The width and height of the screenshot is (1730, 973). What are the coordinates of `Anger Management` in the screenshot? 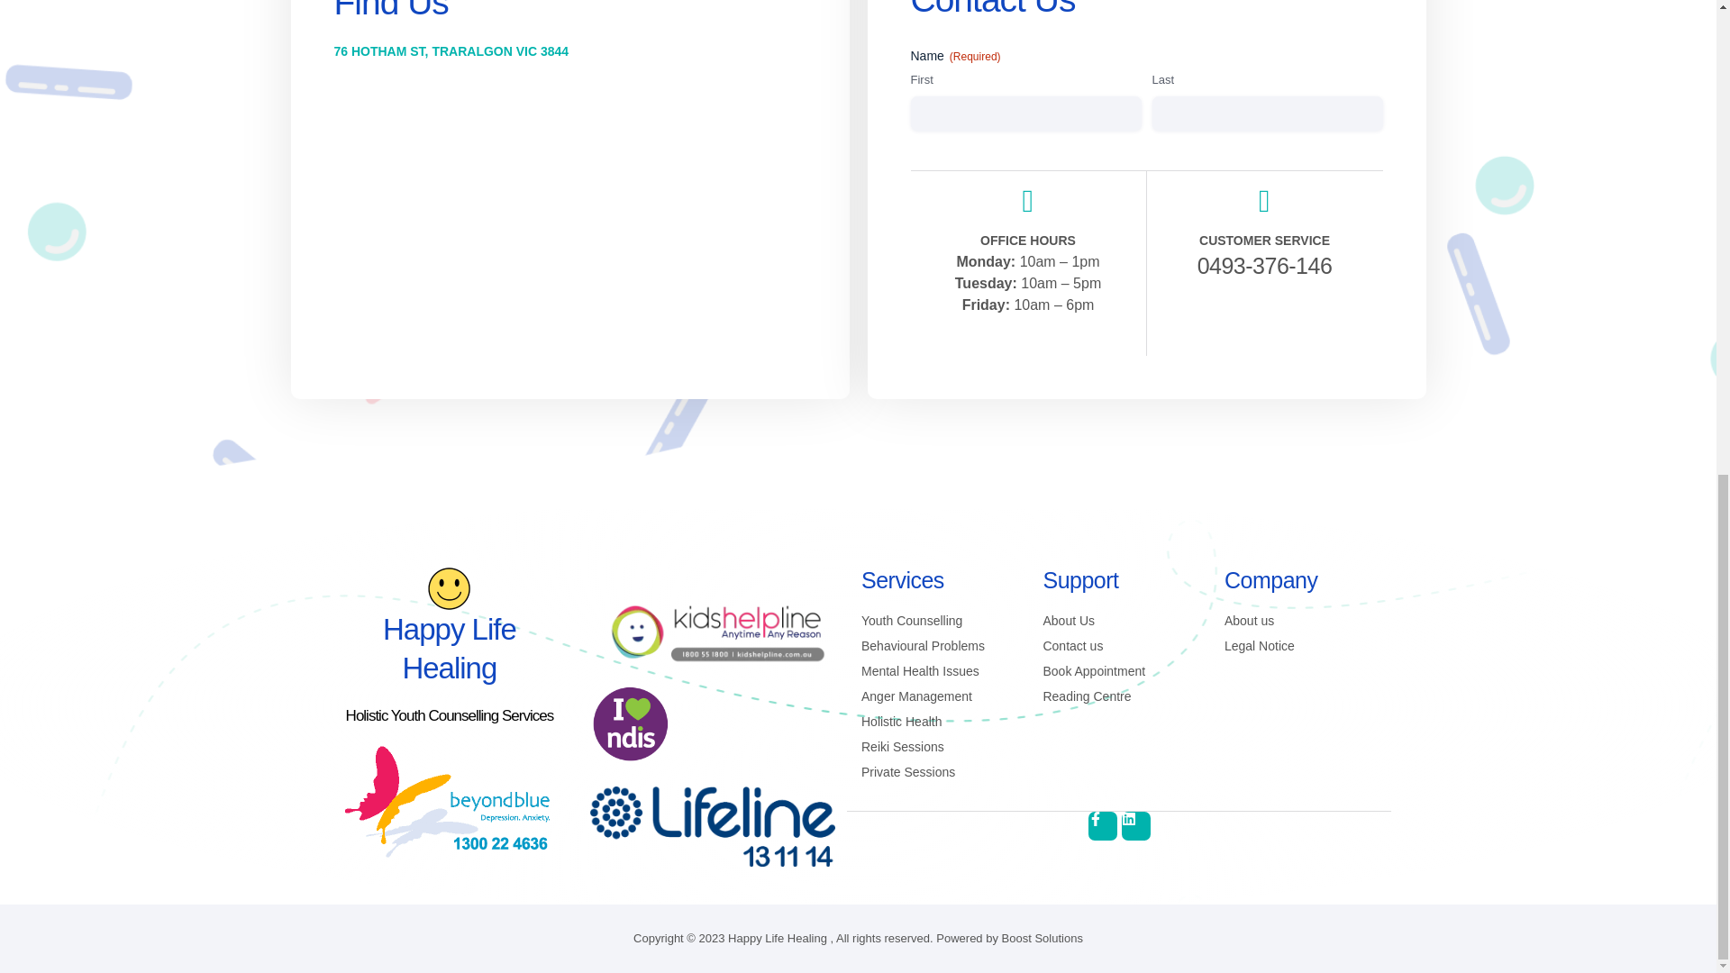 It's located at (937, 696).